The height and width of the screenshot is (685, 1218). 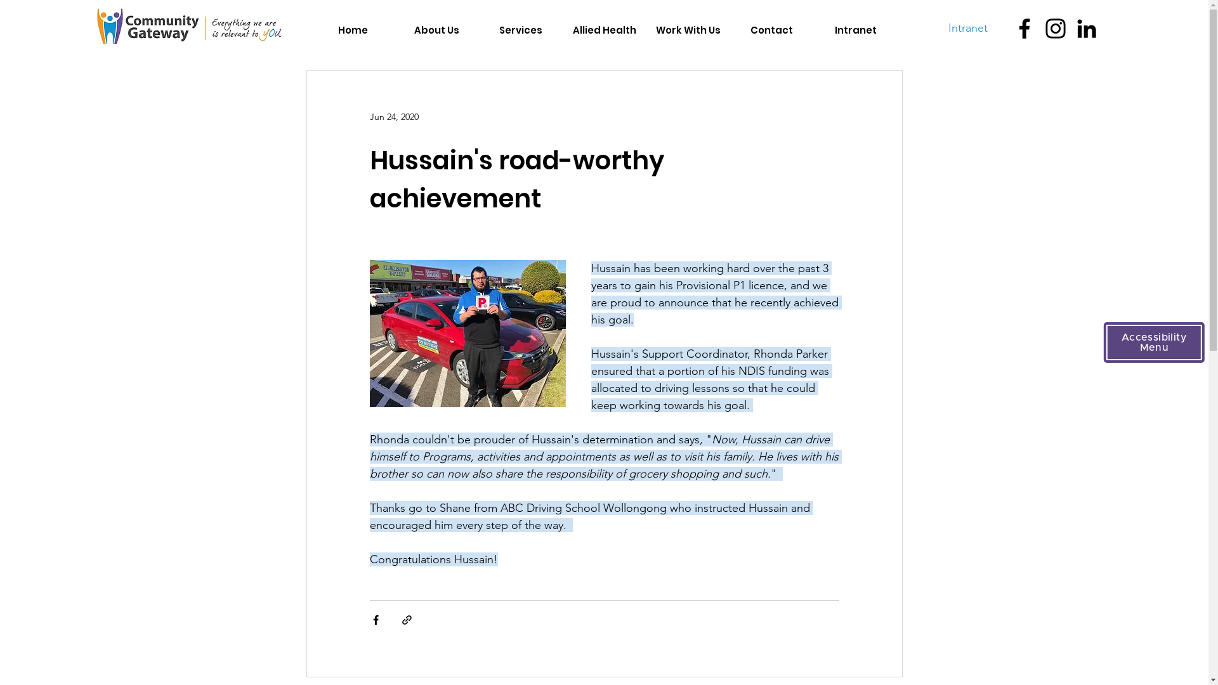 What do you see at coordinates (967, 28) in the screenshot?
I see `Intranet` at bounding box center [967, 28].